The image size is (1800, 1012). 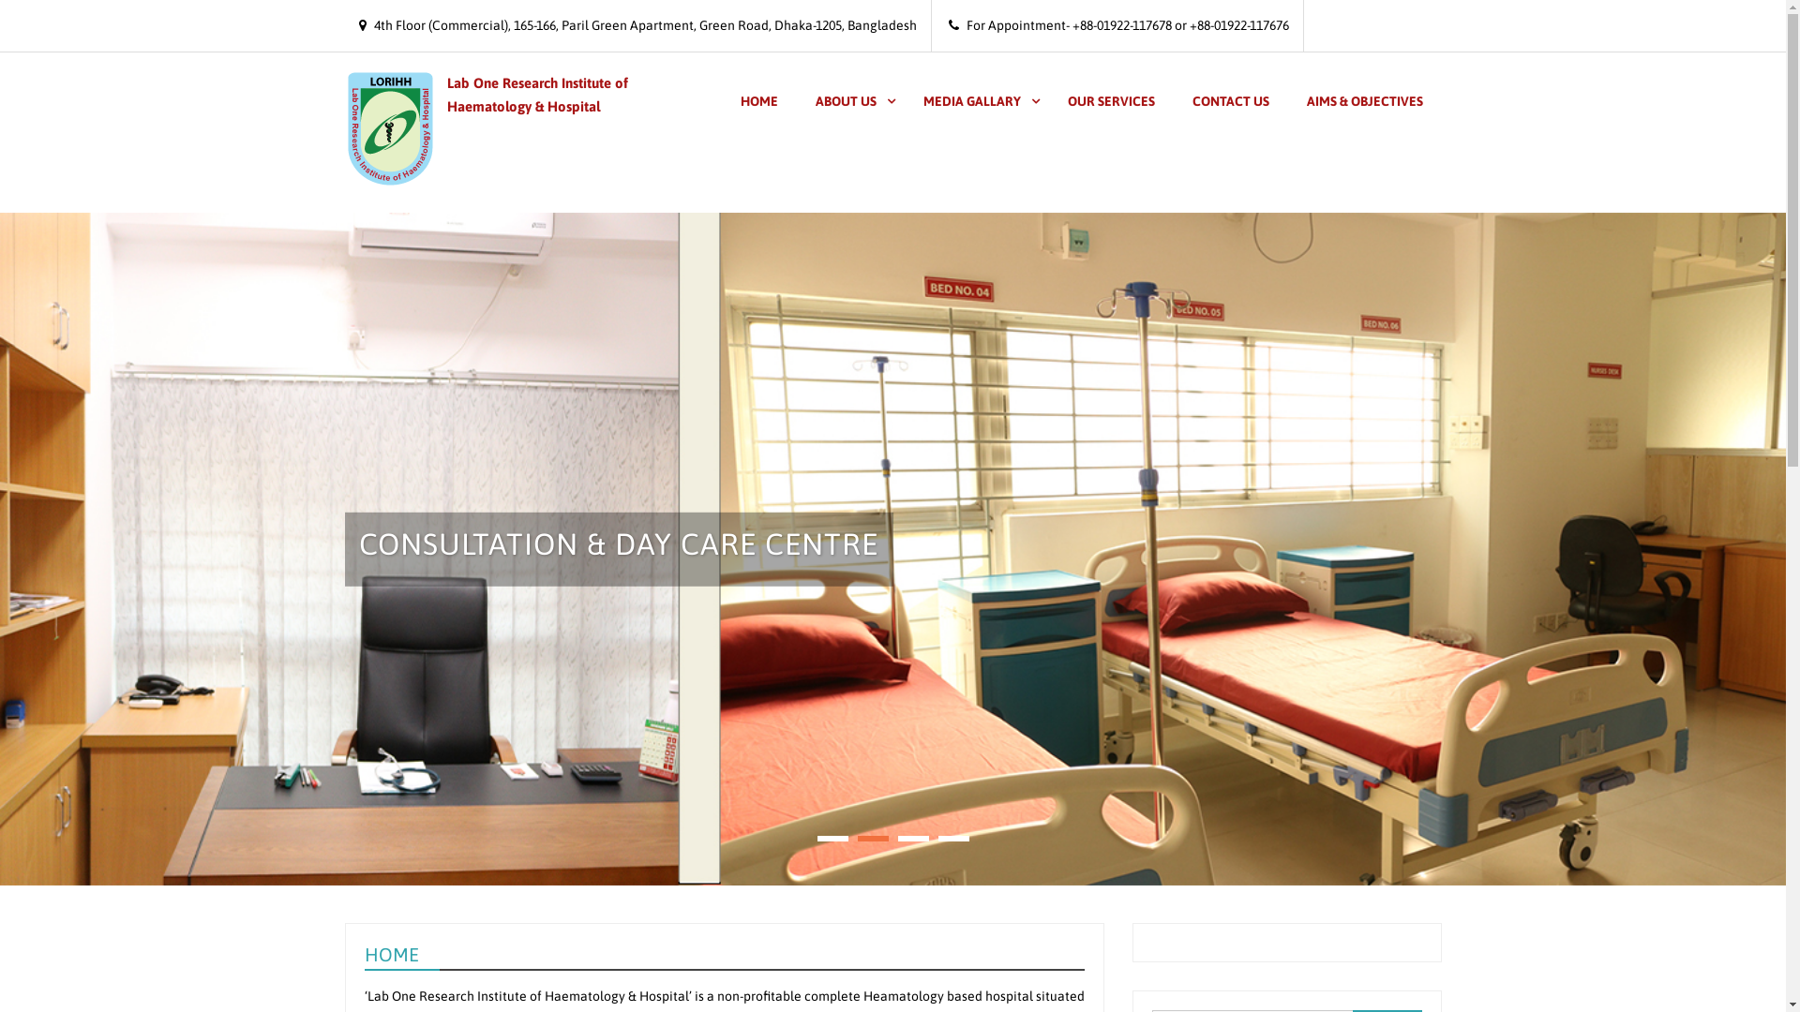 I want to click on HOME, so click(x=759, y=101).